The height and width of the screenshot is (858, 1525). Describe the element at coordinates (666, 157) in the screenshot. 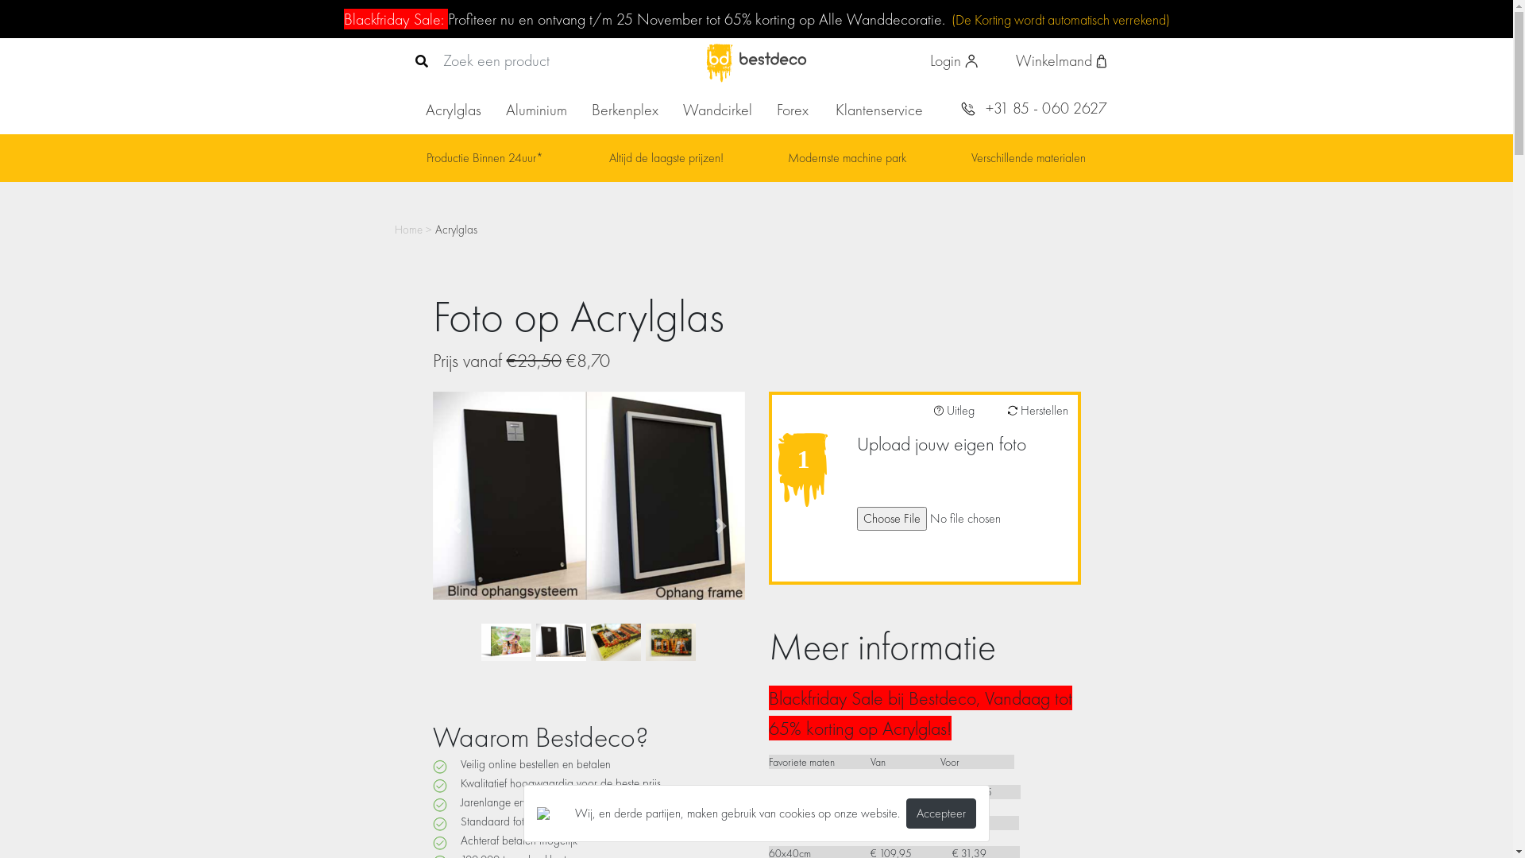

I see `Altijd de laagste prijzen!` at that location.